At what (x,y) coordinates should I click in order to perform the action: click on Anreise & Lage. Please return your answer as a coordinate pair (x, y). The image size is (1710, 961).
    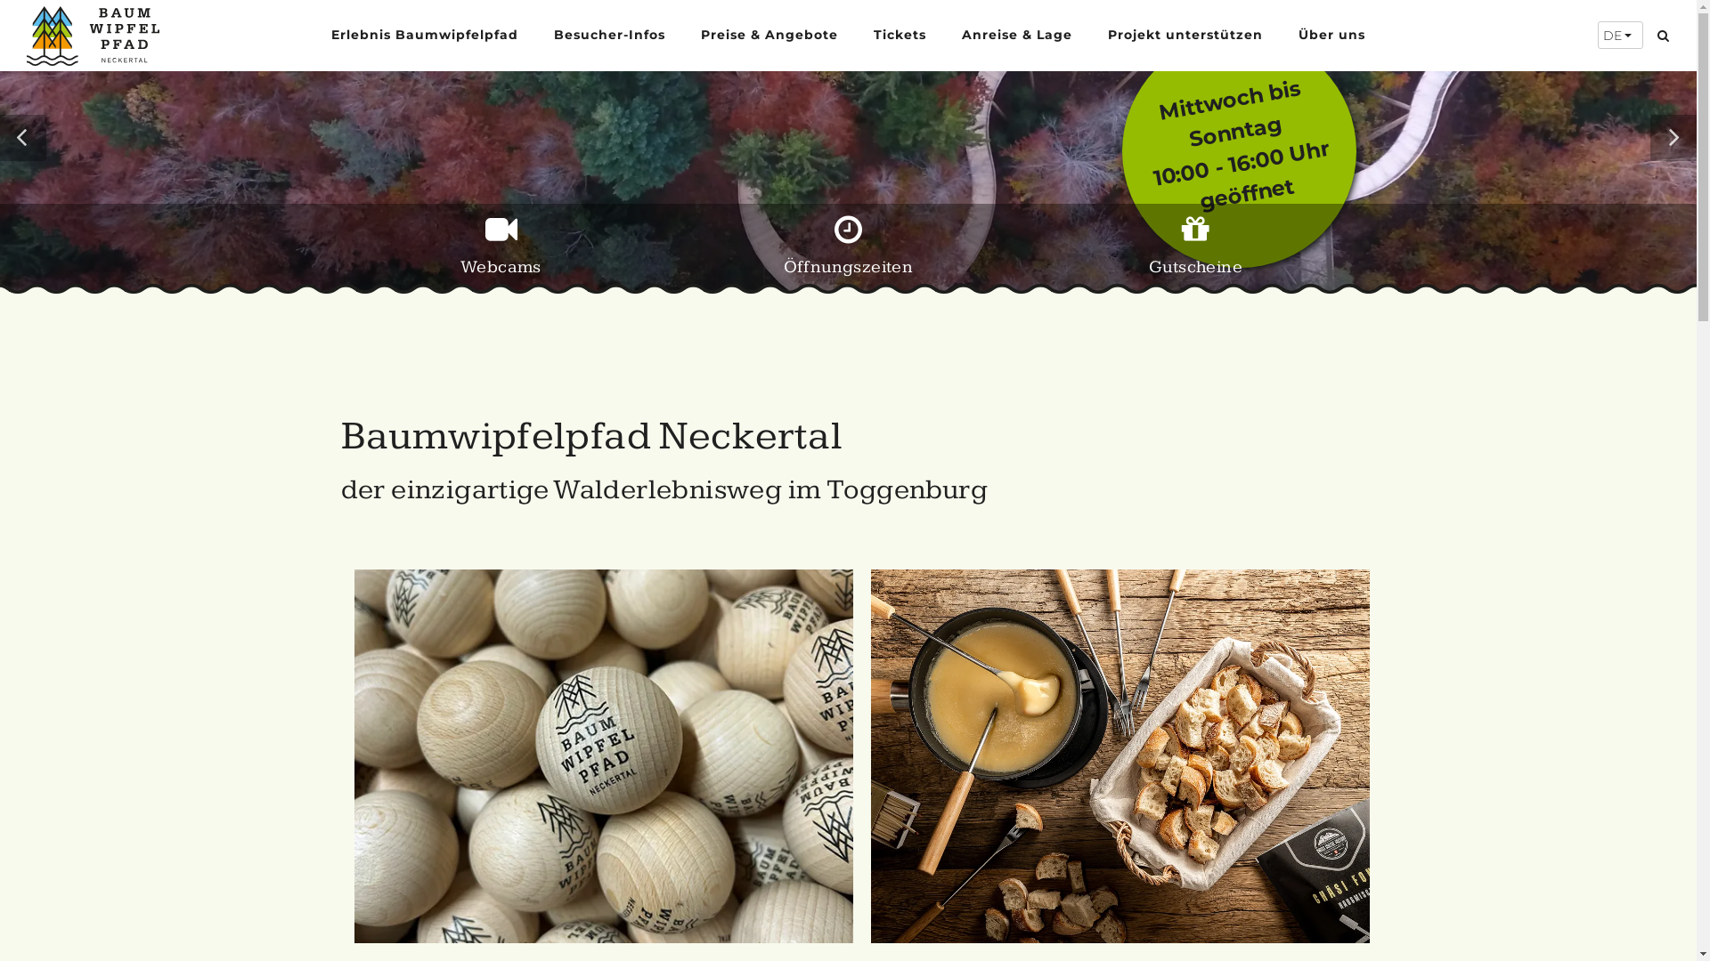
    Looking at the image, I should click on (1017, 34).